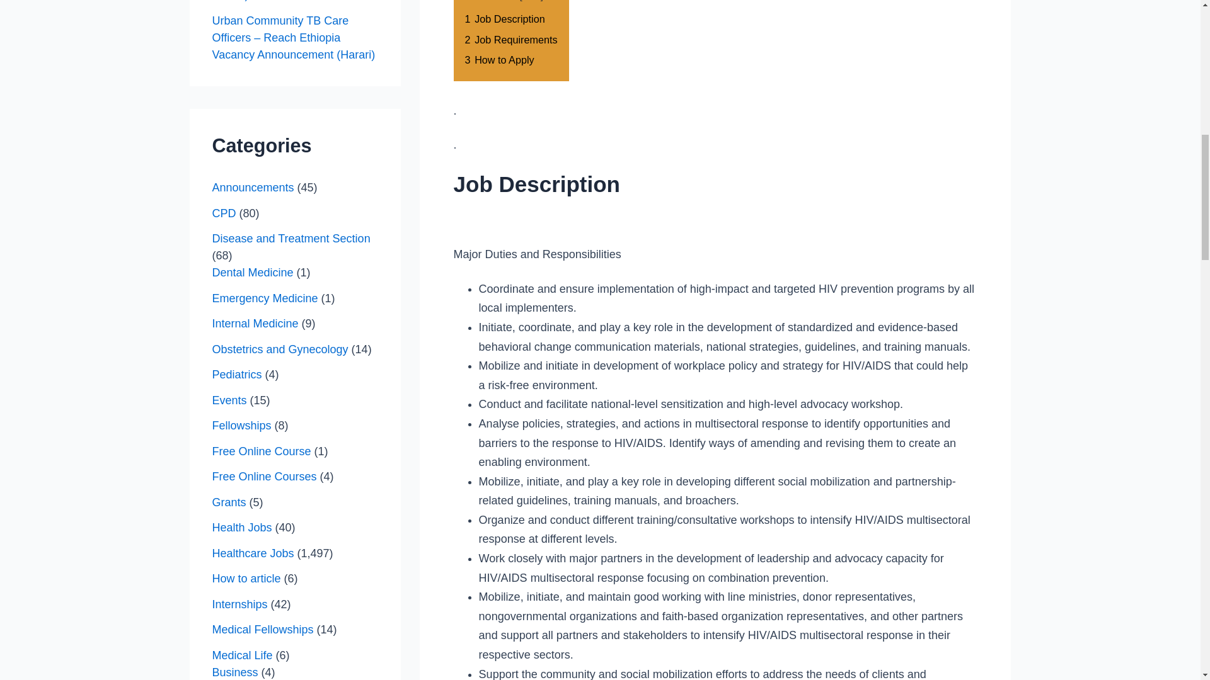 The width and height of the screenshot is (1210, 680). What do you see at coordinates (255, 324) in the screenshot?
I see `Internal Medicine` at bounding box center [255, 324].